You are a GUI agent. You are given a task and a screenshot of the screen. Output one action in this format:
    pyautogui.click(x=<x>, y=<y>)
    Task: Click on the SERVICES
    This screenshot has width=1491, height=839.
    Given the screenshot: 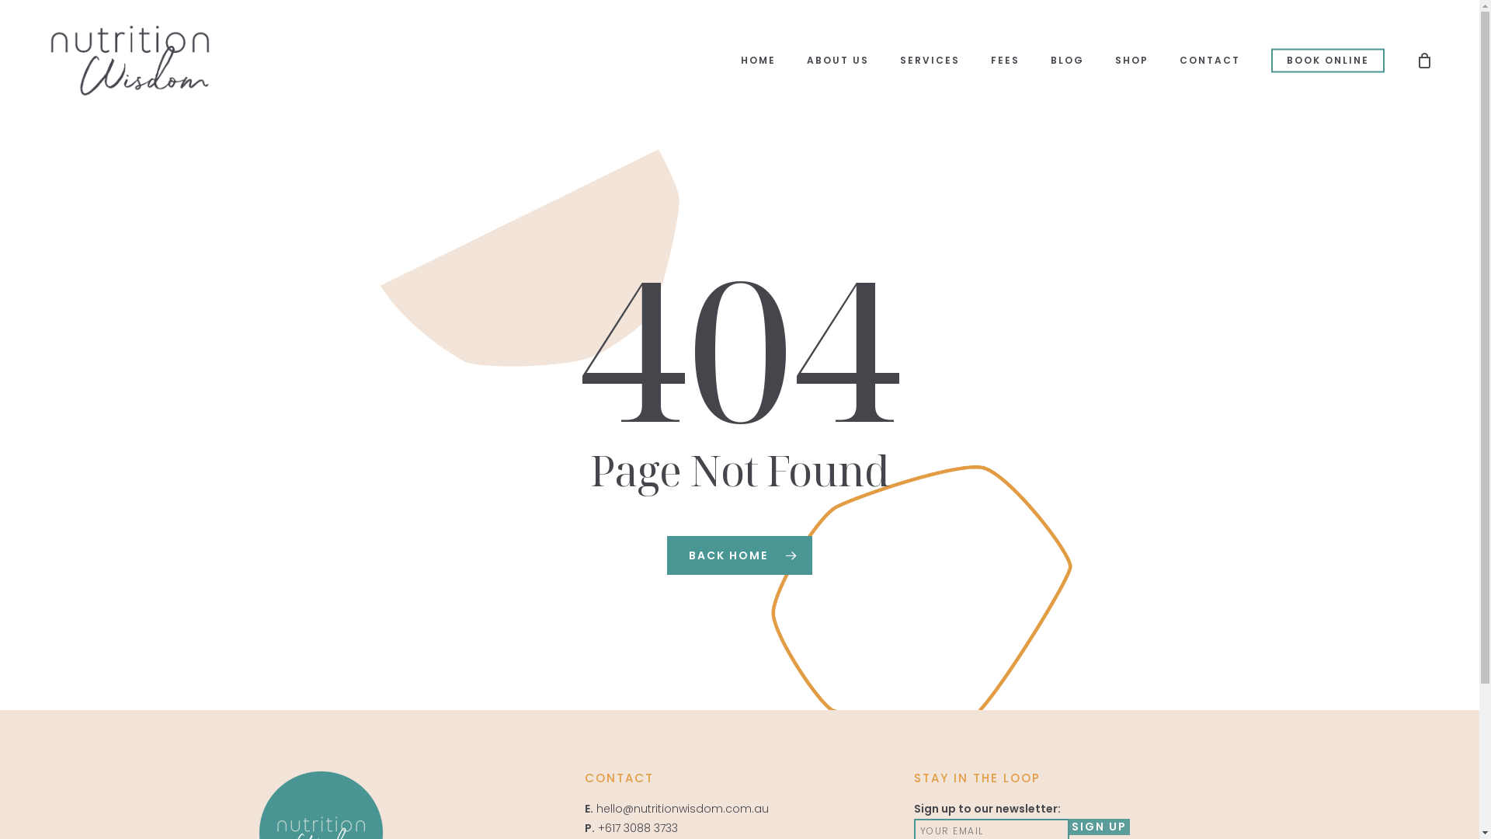 What is the action you would take?
    pyautogui.click(x=930, y=61)
    